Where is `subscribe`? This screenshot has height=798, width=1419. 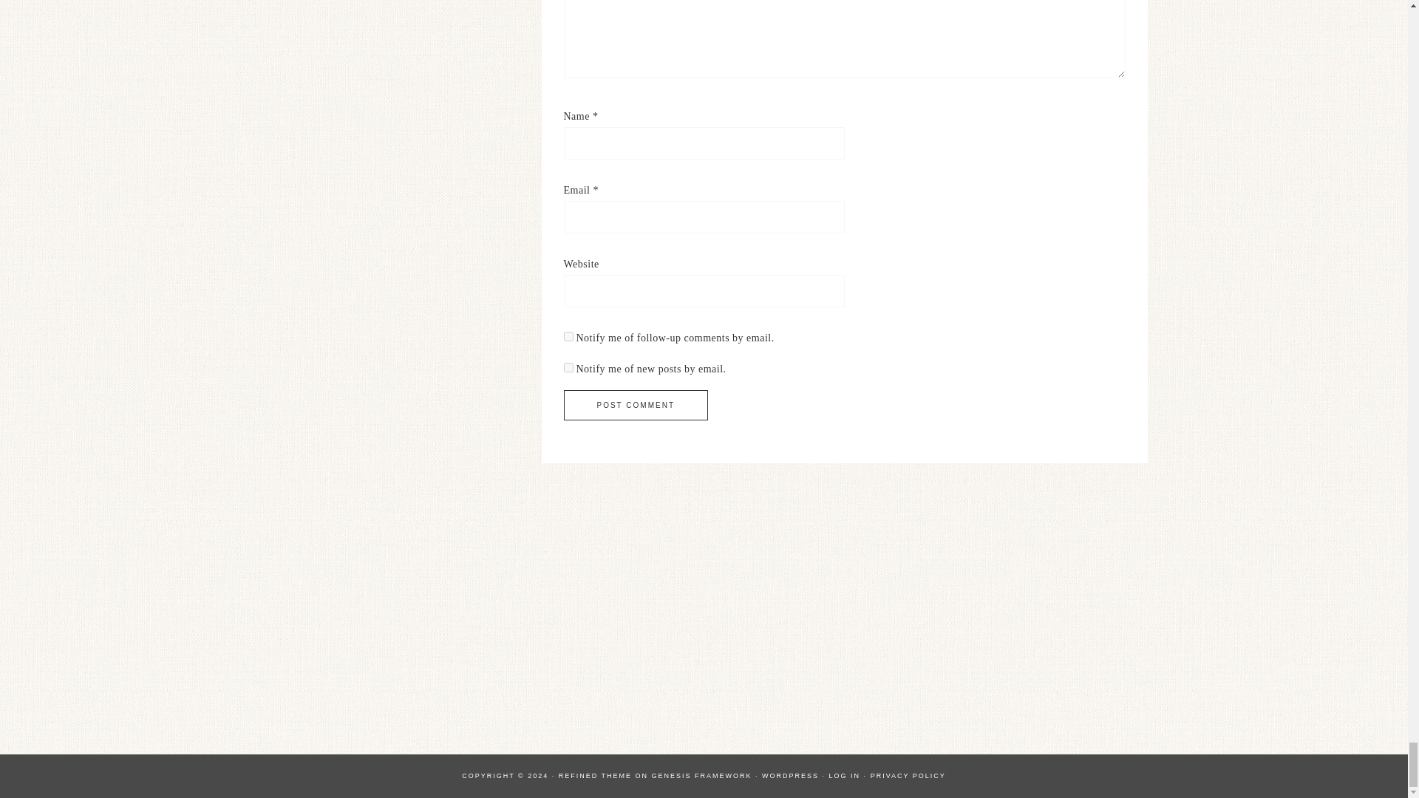
subscribe is located at coordinates (568, 337).